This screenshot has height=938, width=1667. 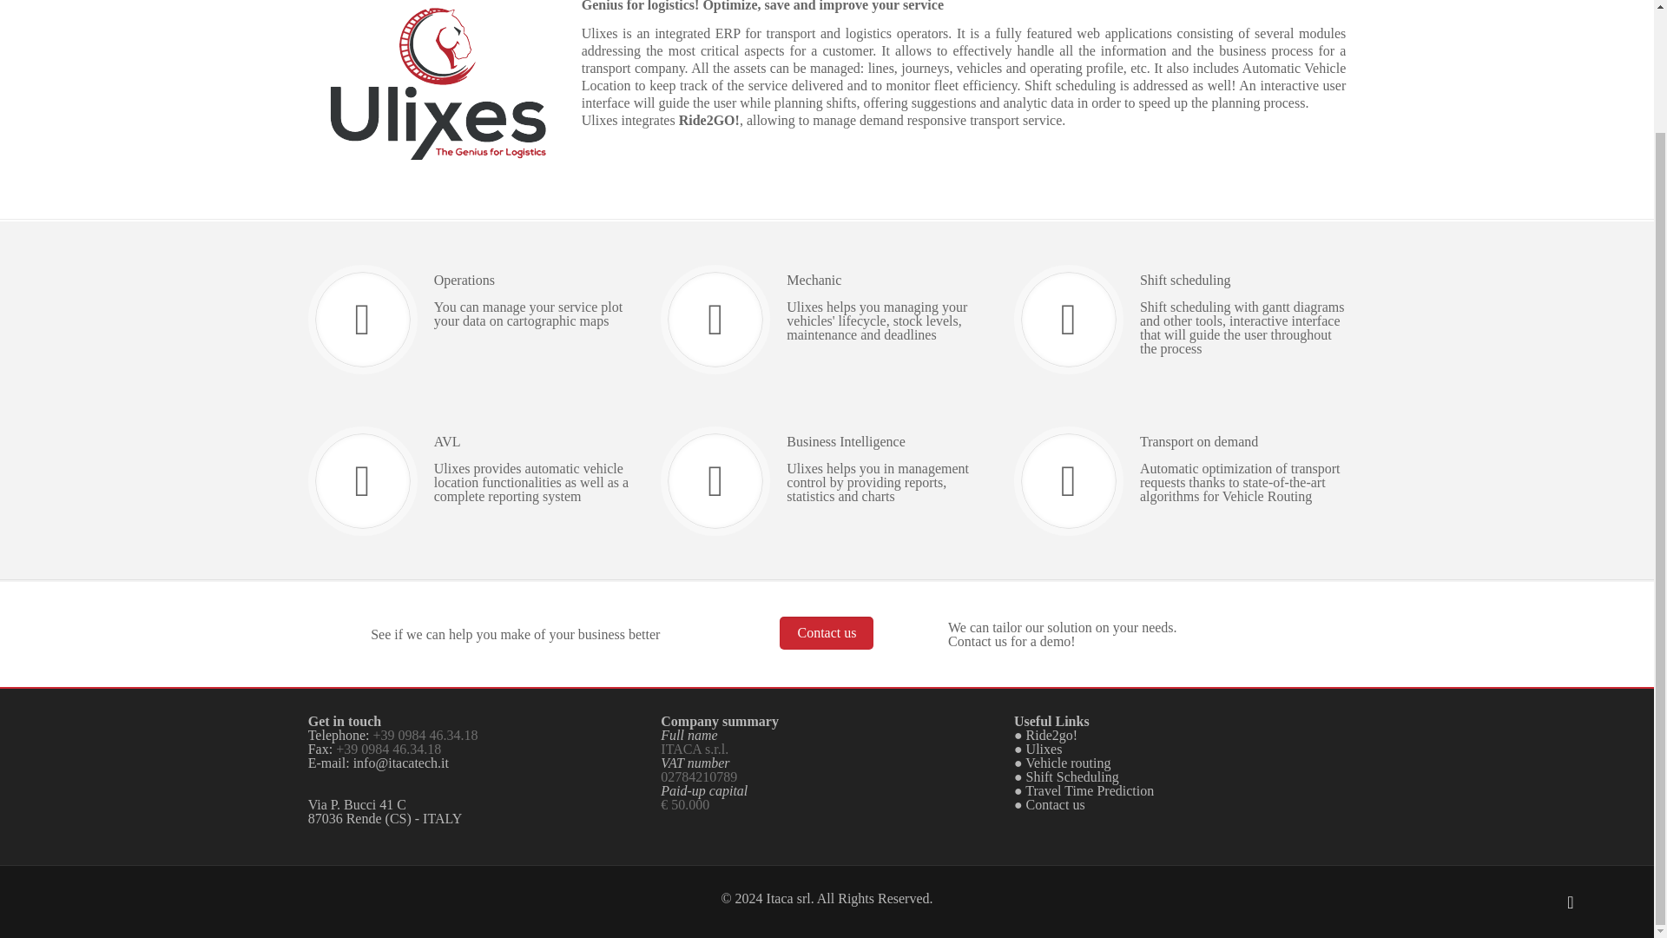 I want to click on Ride2go!, so click(x=1052, y=735).